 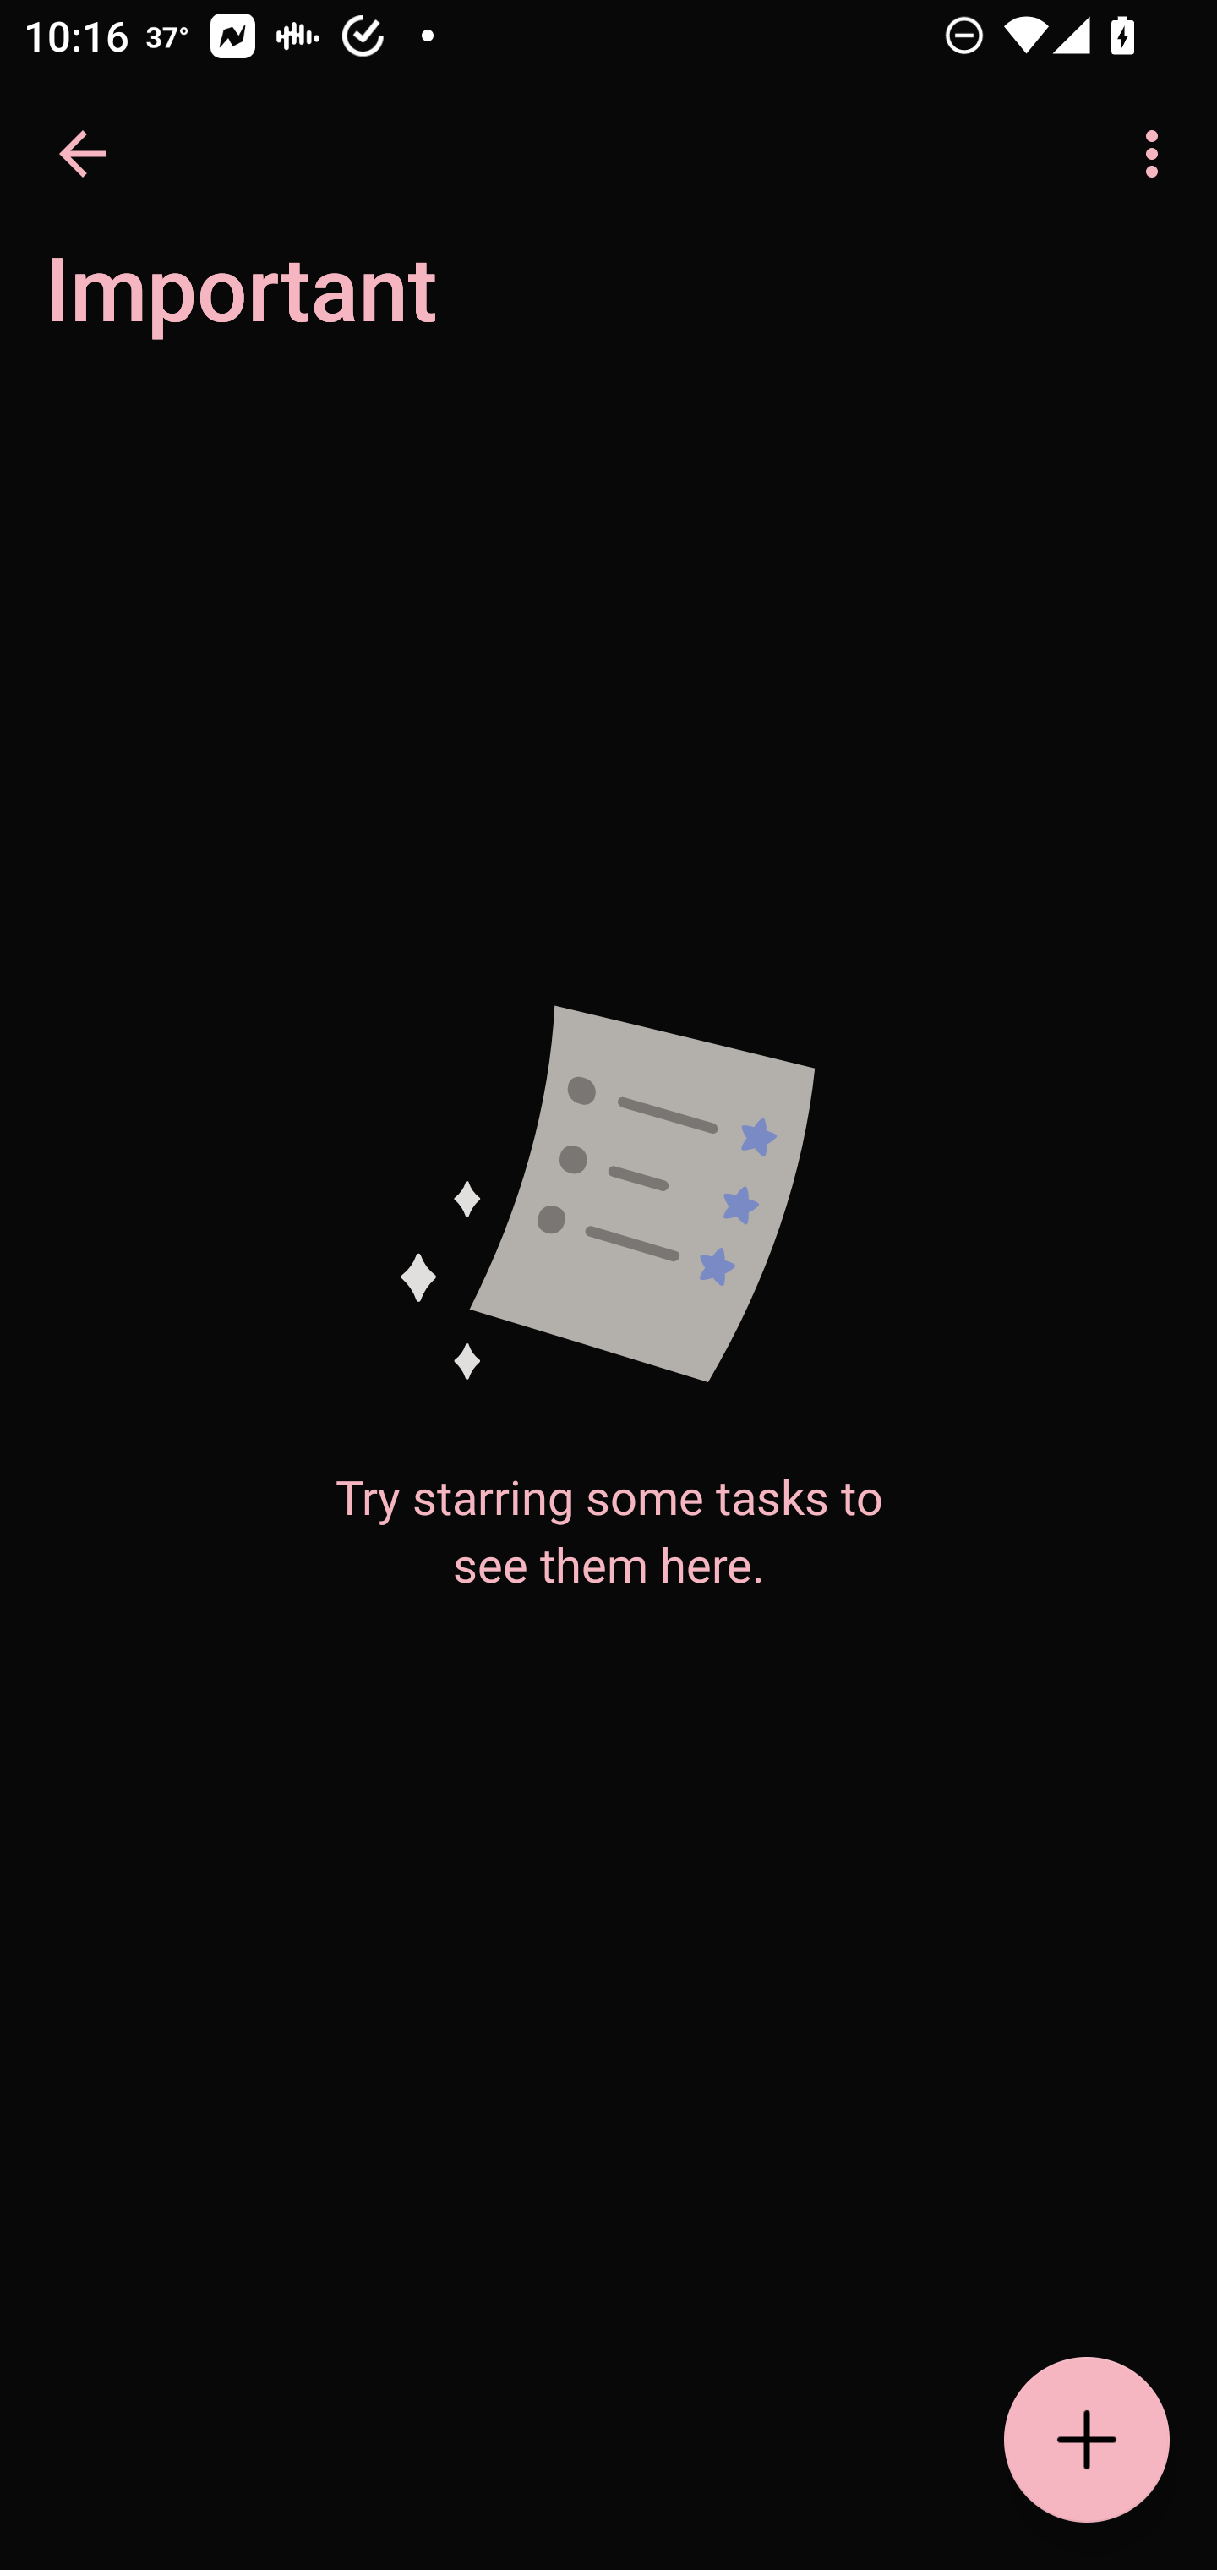 What do you see at coordinates (83, 154) in the screenshot?
I see `Back` at bounding box center [83, 154].